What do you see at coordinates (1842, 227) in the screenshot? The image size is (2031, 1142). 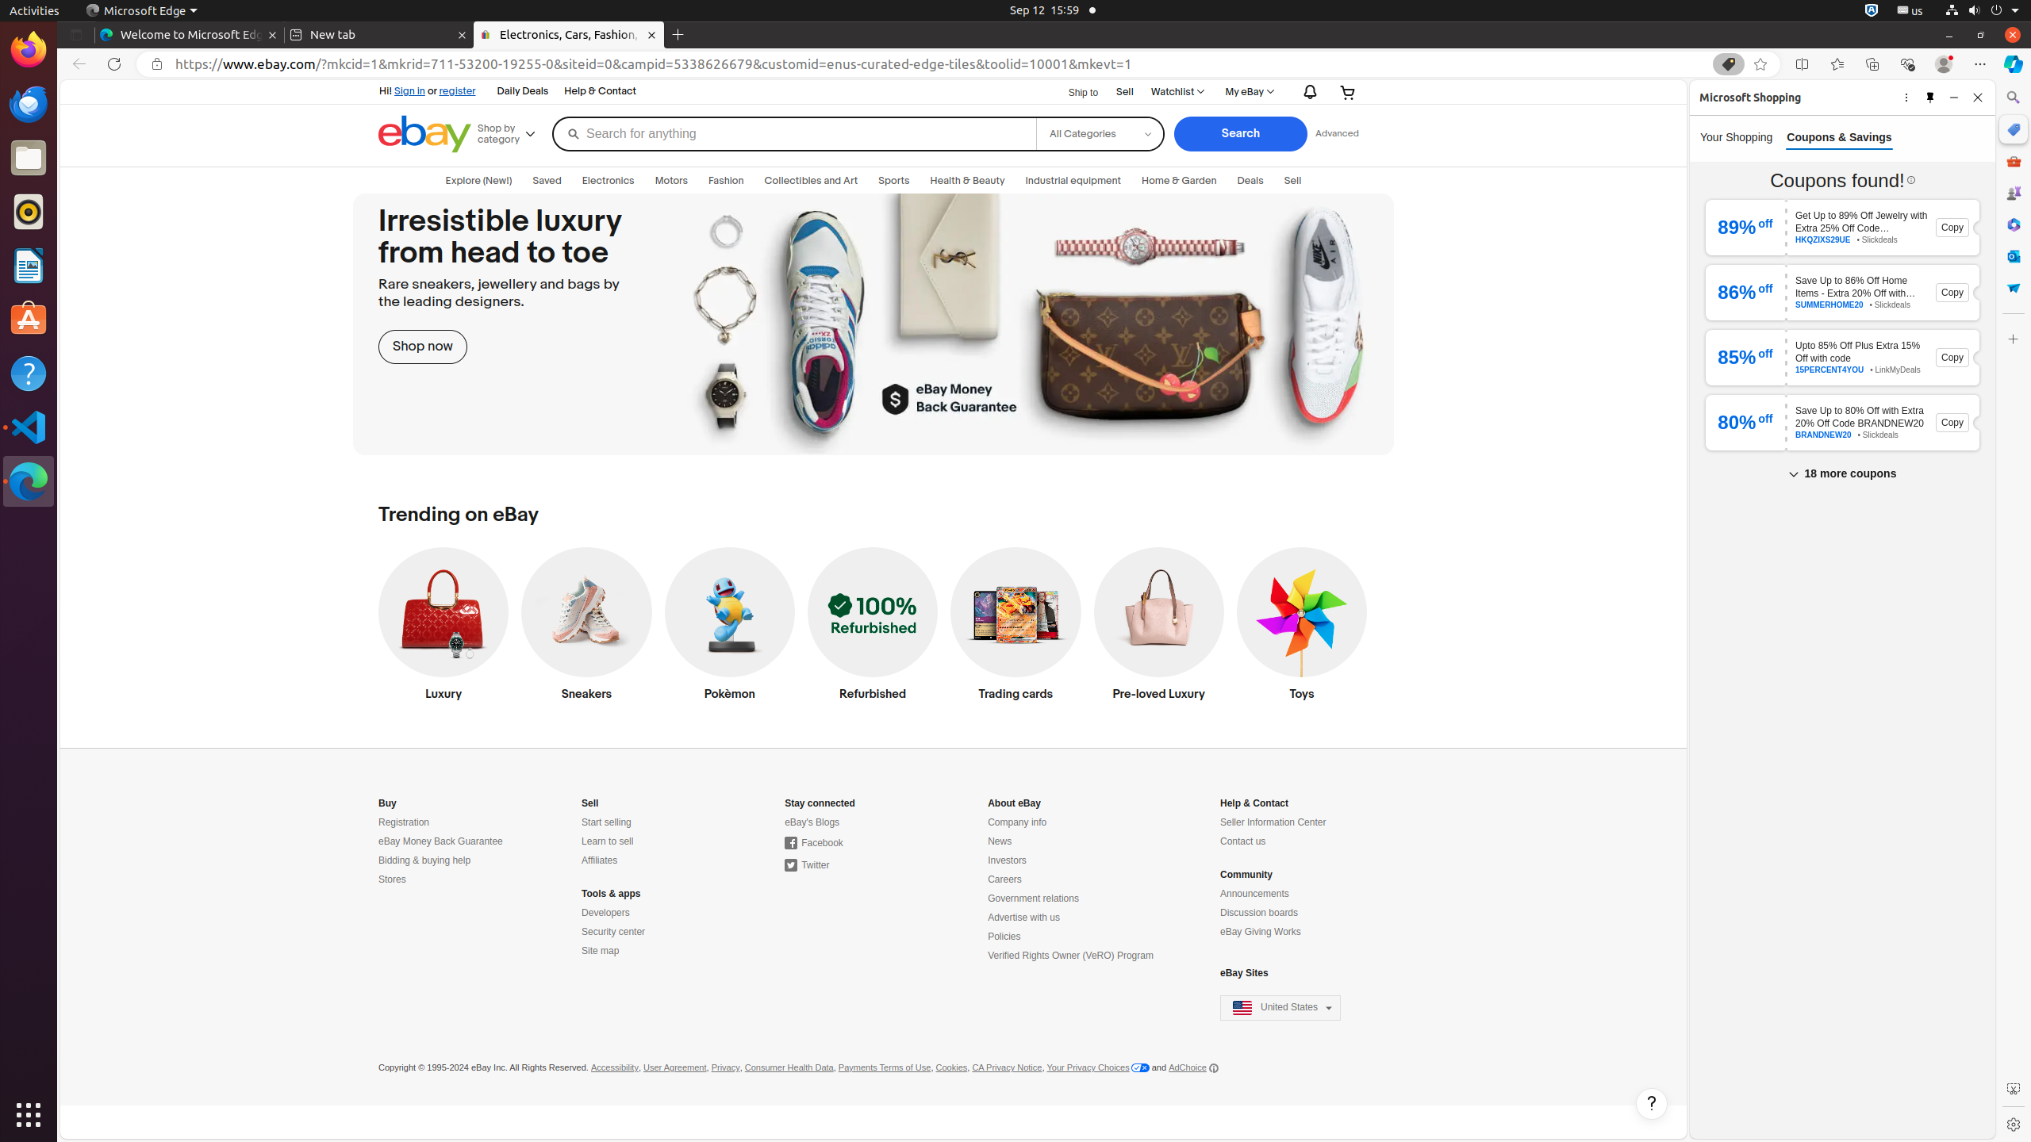 I see `89 % off Get Up to 89% Off Jewelry with Extra 25% Off Code HKQZIXS29UE HKQZIXS29UE • Slickdeals Copy` at bounding box center [1842, 227].